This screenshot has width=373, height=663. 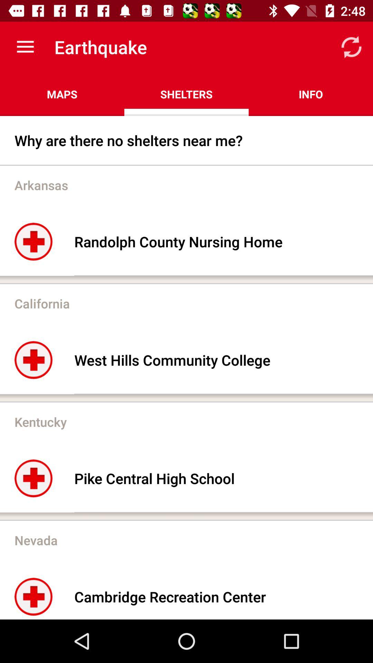 What do you see at coordinates (62, 94) in the screenshot?
I see `select the item above the why are there item` at bounding box center [62, 94].